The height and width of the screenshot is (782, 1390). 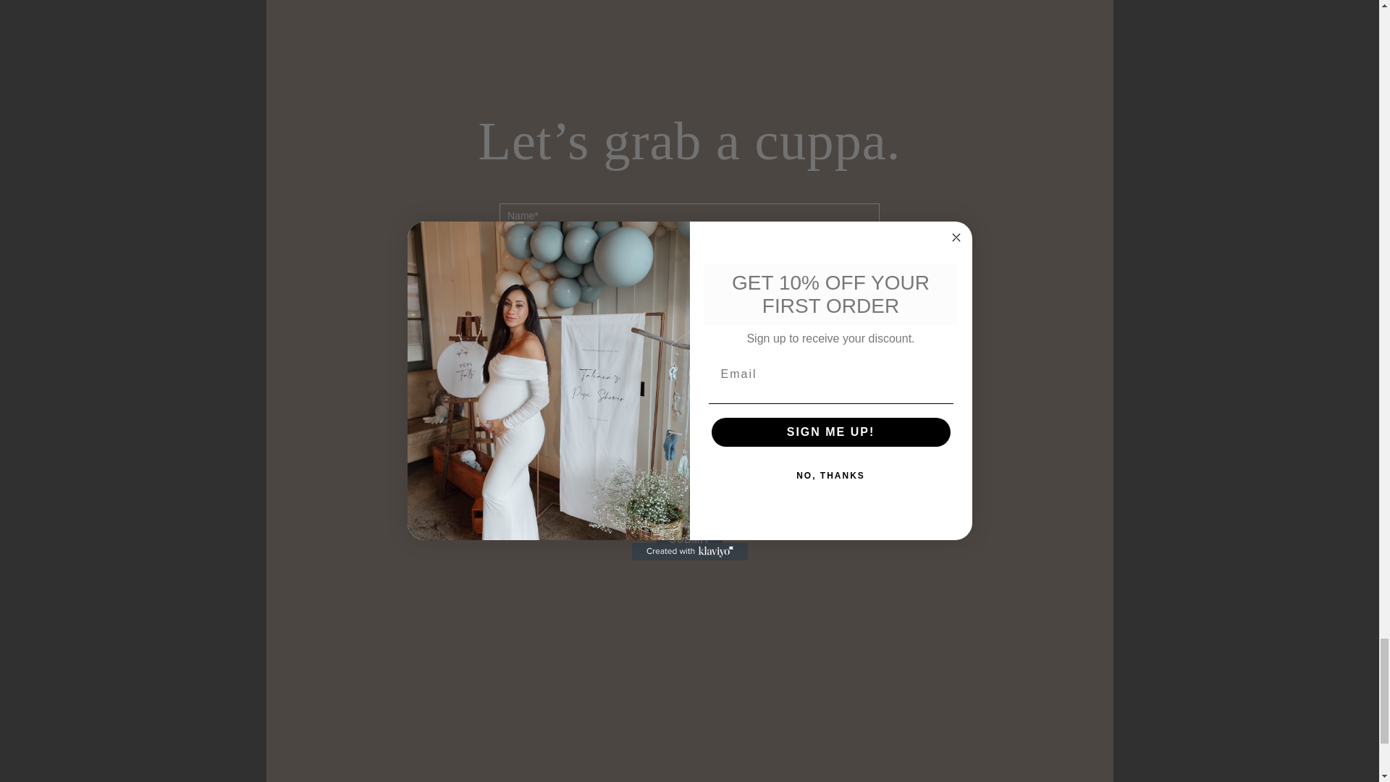 I want to click on Submit, so click(x=689, y=539).